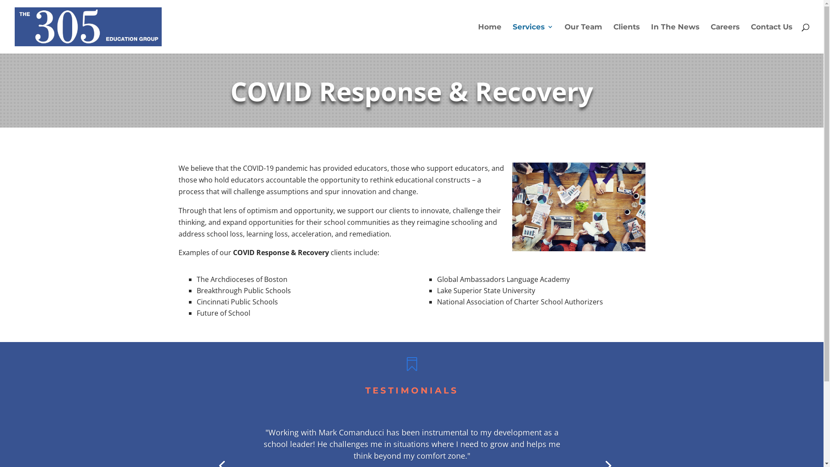 This screenshot has width=830, height=467. I want to click on Our Team, so click(584, 39).